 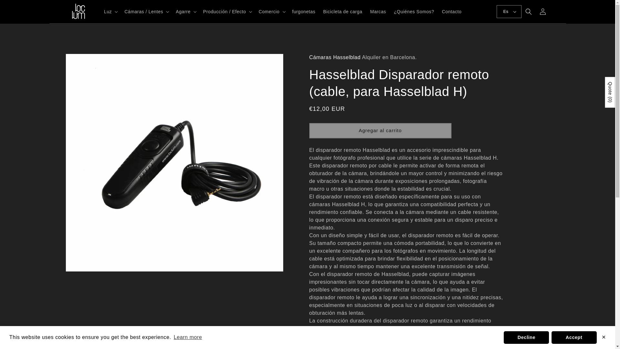 What do you see at coordinates (188, 337) in the screenshot?
I see `Learn more` at bounding box center [188, 337].